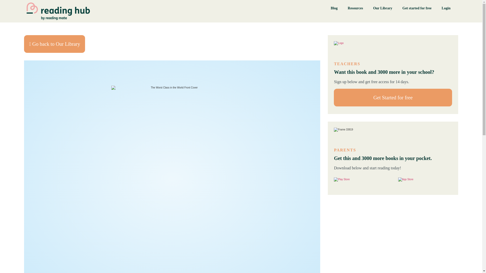  What do you see at coordinates (446, 8) in the screenshot?
I see `Login` at bounding box center [446, 8].